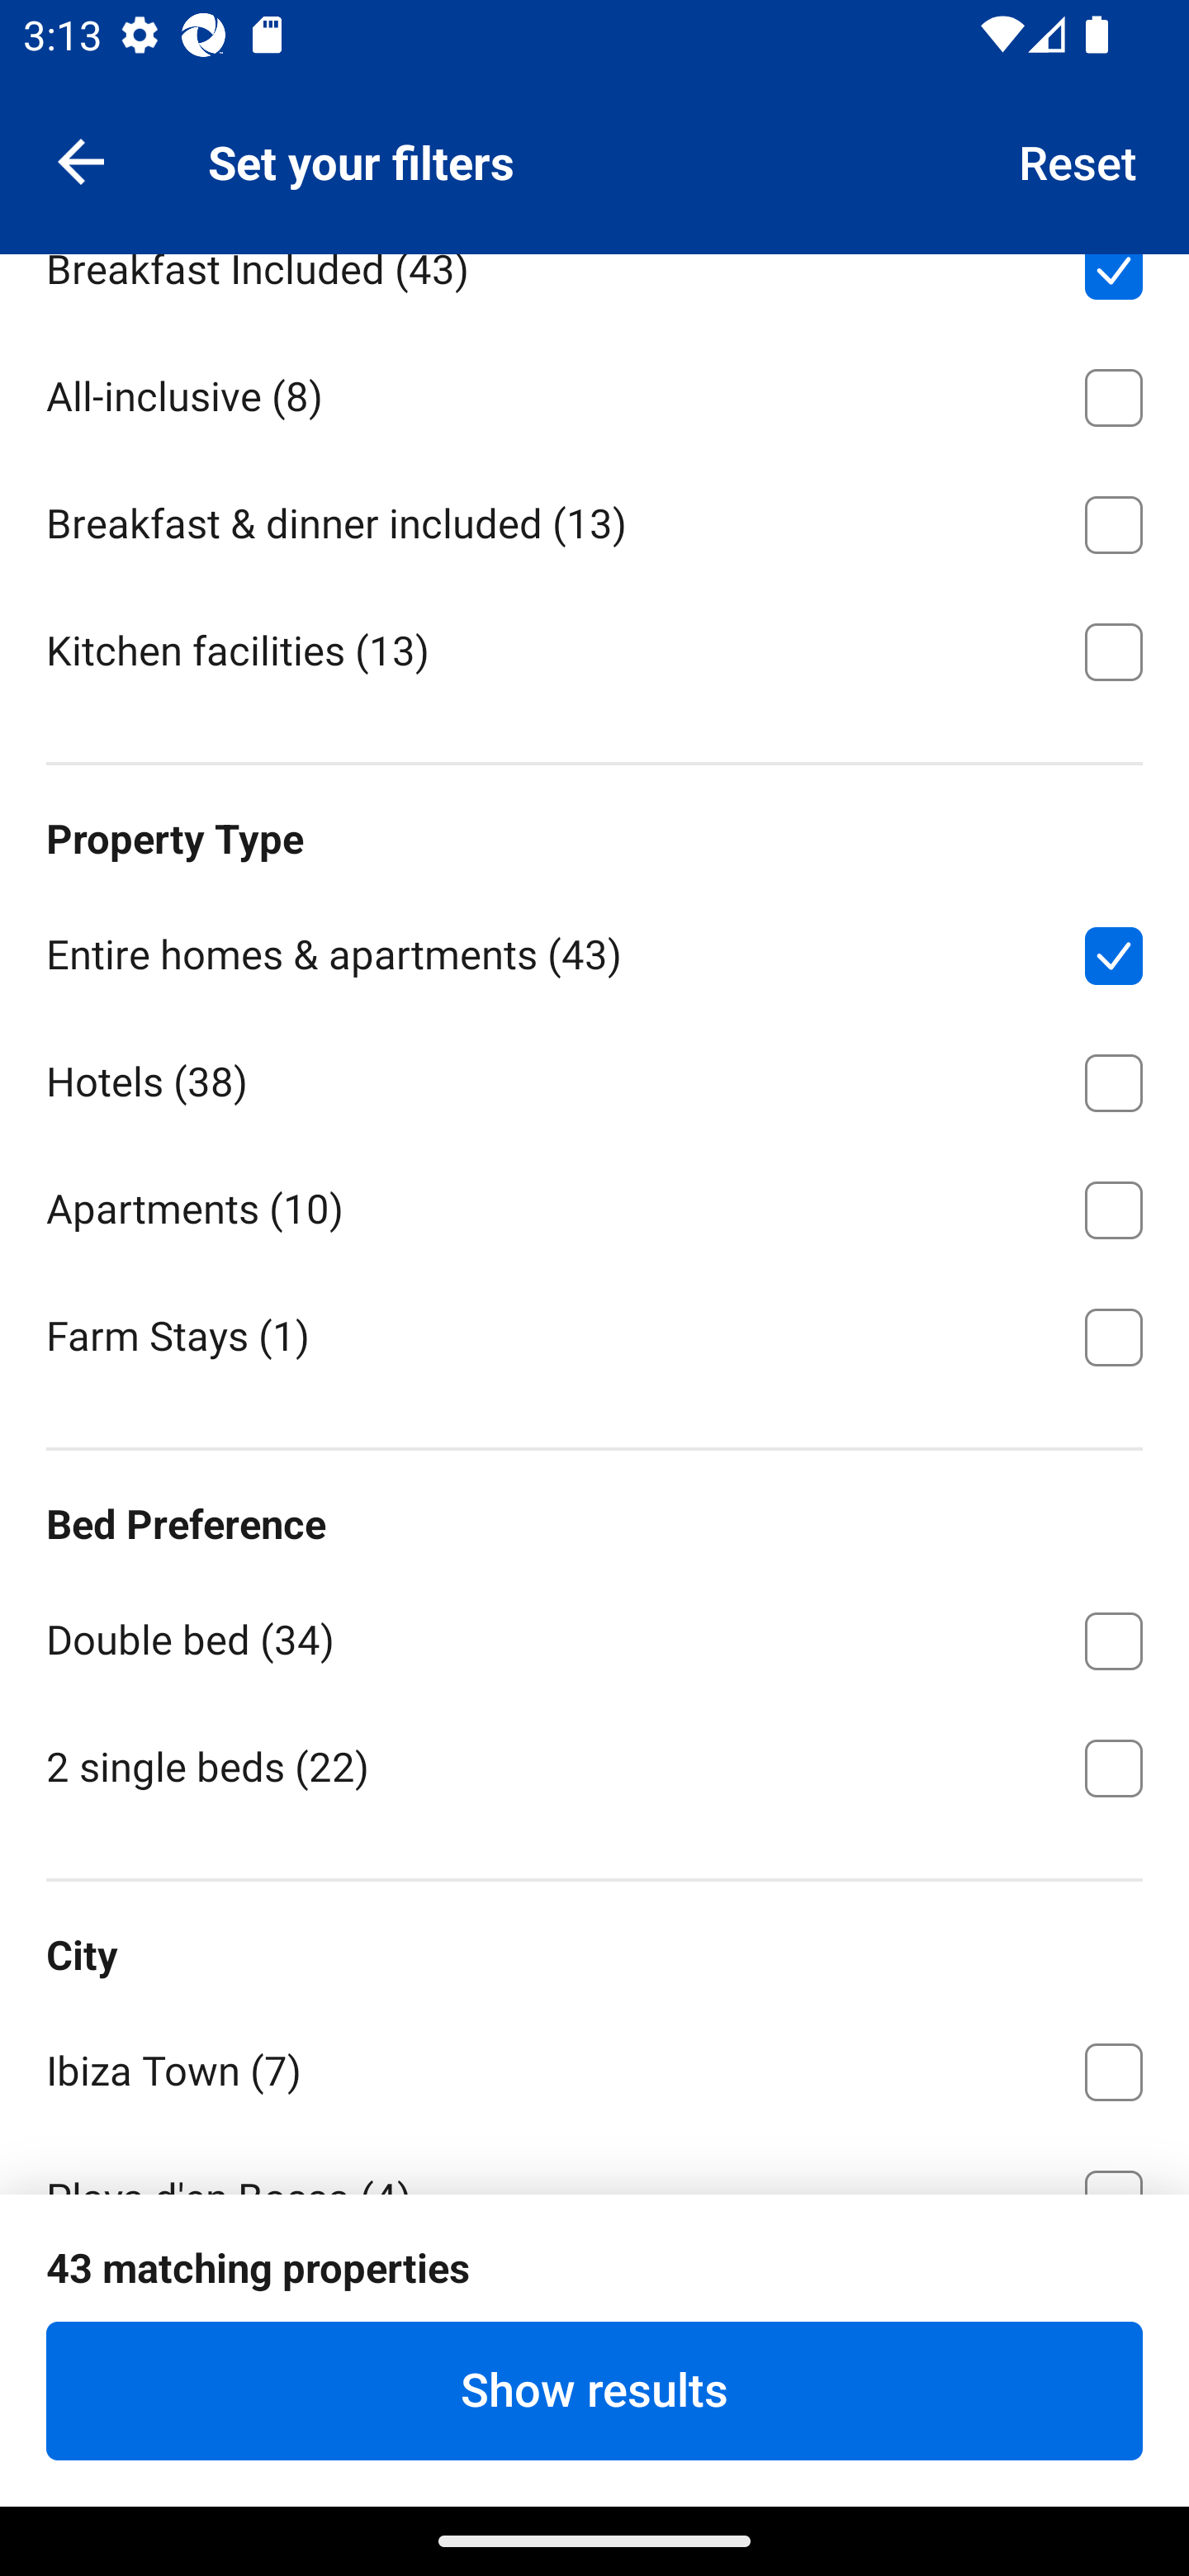 Image resolution: width=1189 pixels, height=2576 pixels. What do you see at coordinates (594, 2390) in the screenshot?
I see `Show results` at bounding box center [594, 2390].